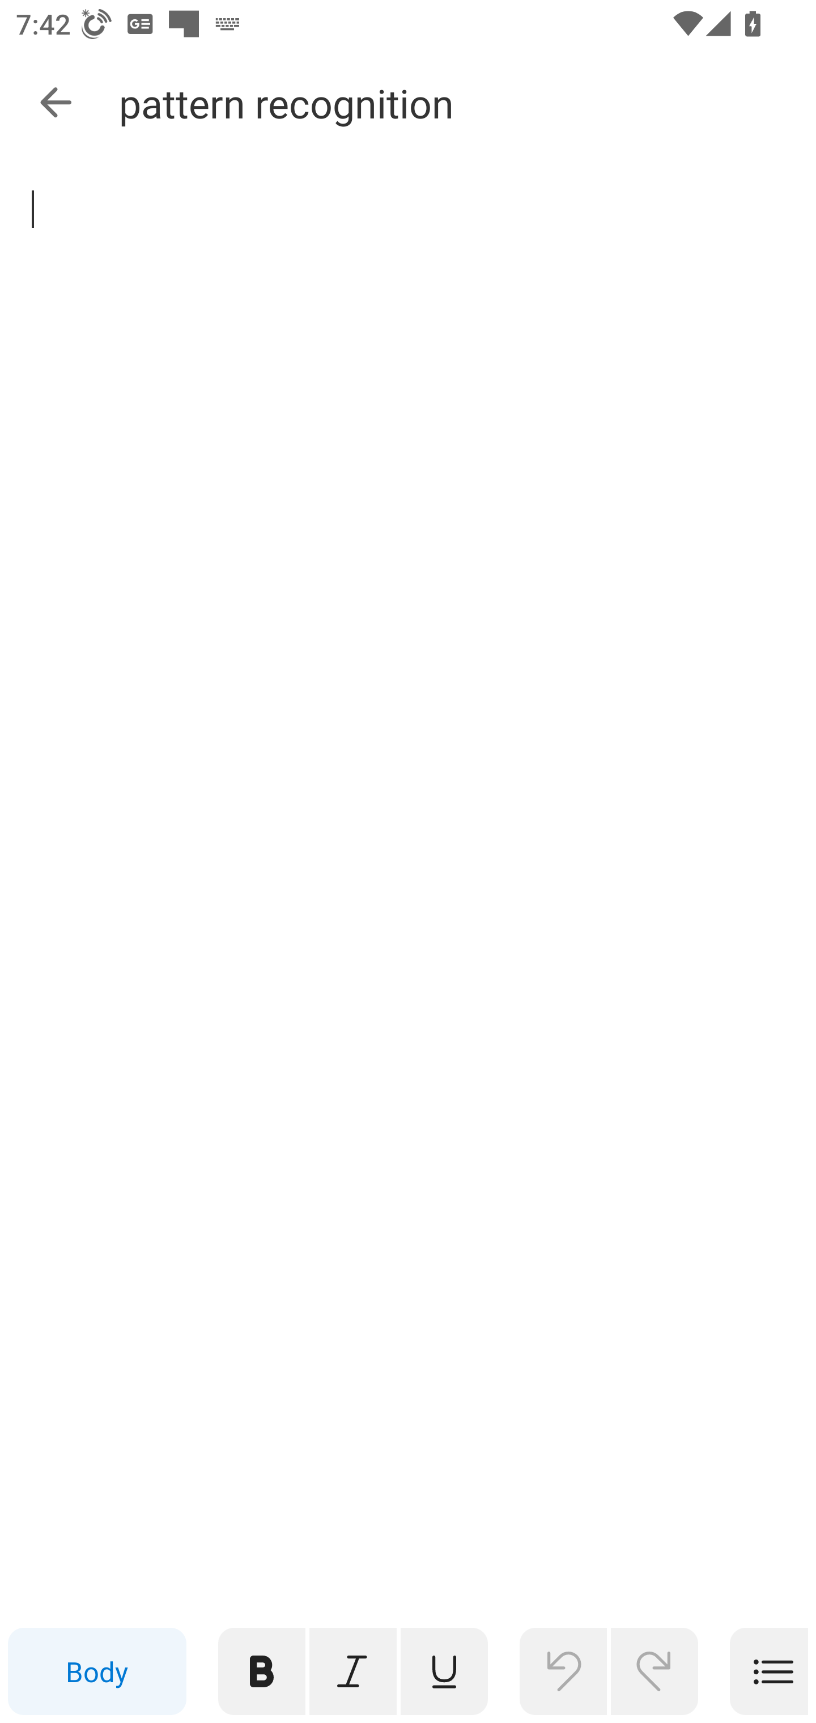 This screenshot has height=1723, width=816. What do you see at coordinates (97, 1671) in the screenshot?
I see `Body Font style button body` at bounding box center [97, 1671].